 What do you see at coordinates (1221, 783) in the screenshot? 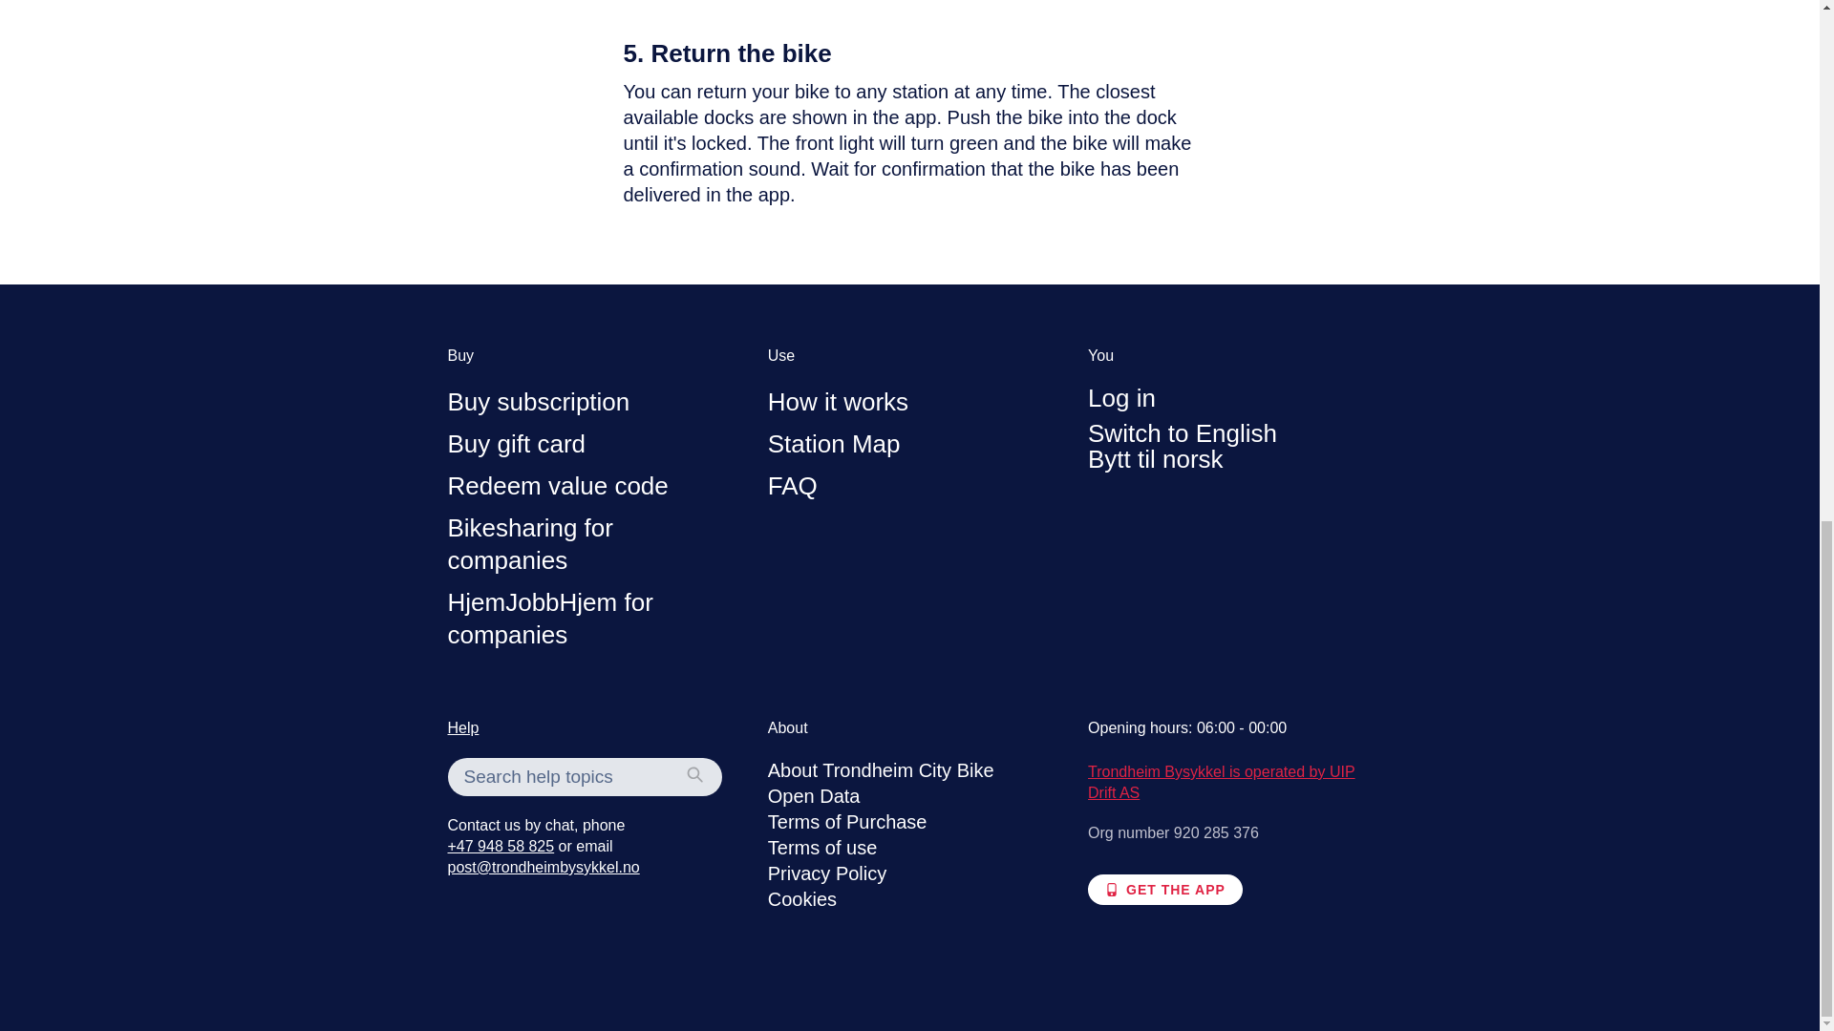
I see `Trondheim Bysykkel is operated by UIP Drift AS` at bounding box center [1221, 783].